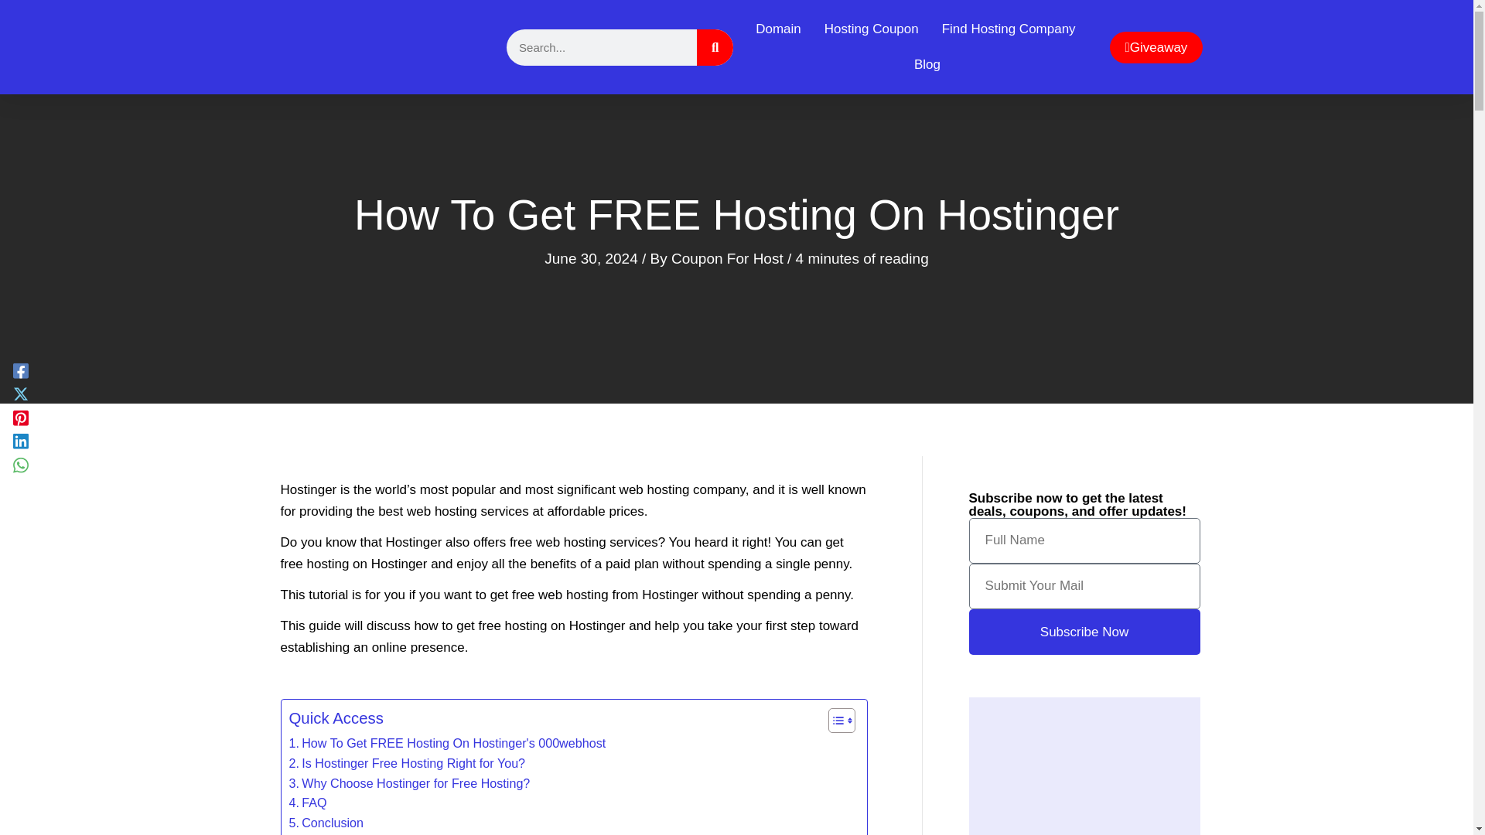 The height and width of the screenshot is (835, 1485). What do you see at coordinates (447, 744) in the screenshot?
I see `How To Get FREE Hosting On Hostinger's 000webhost` at bounding box center [447, 744].